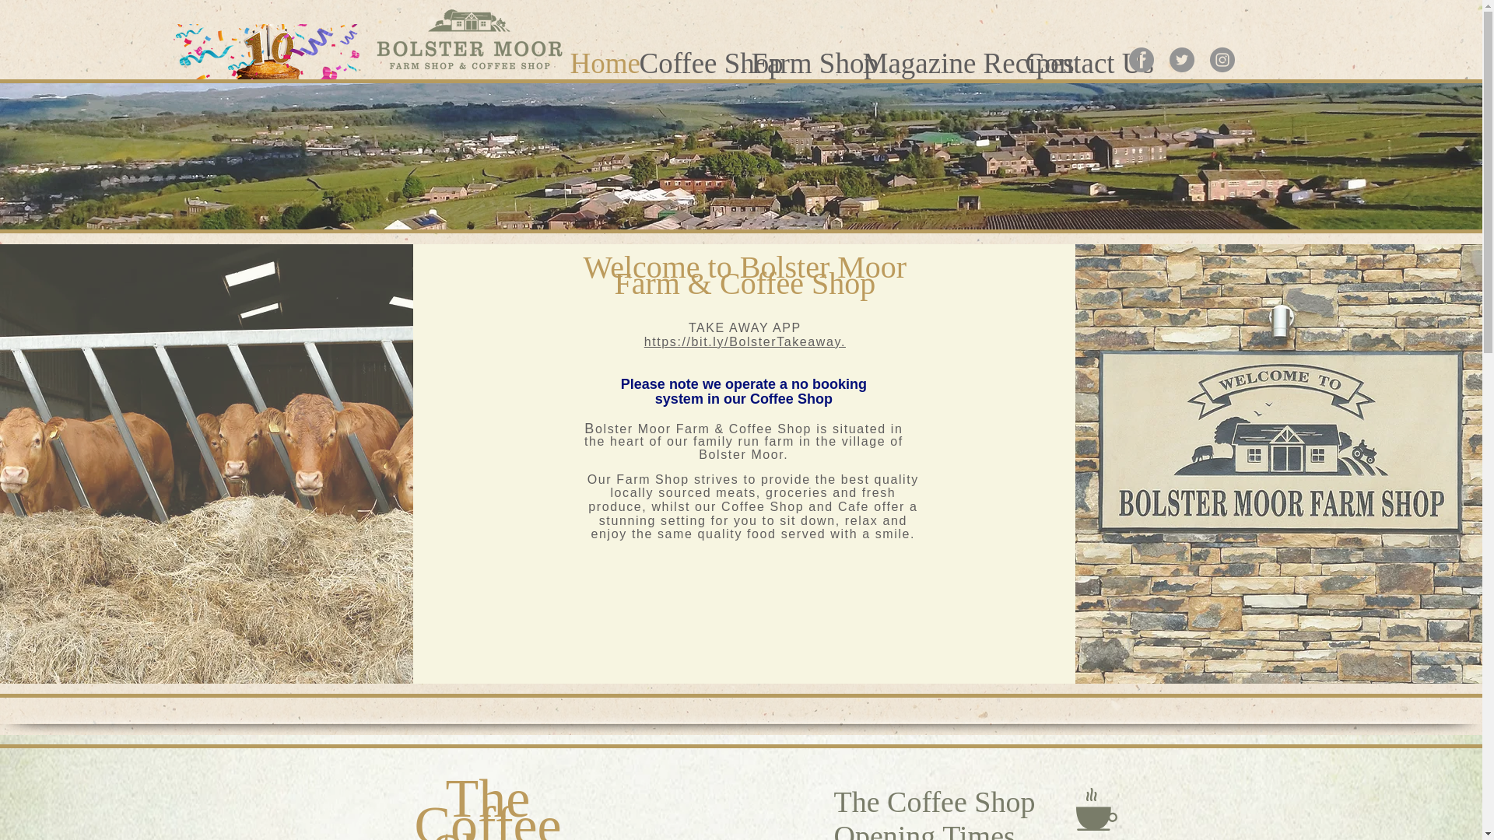 This screenshot has width=1494, height=840. I want to click on Farm Shop, so click(799, 58).